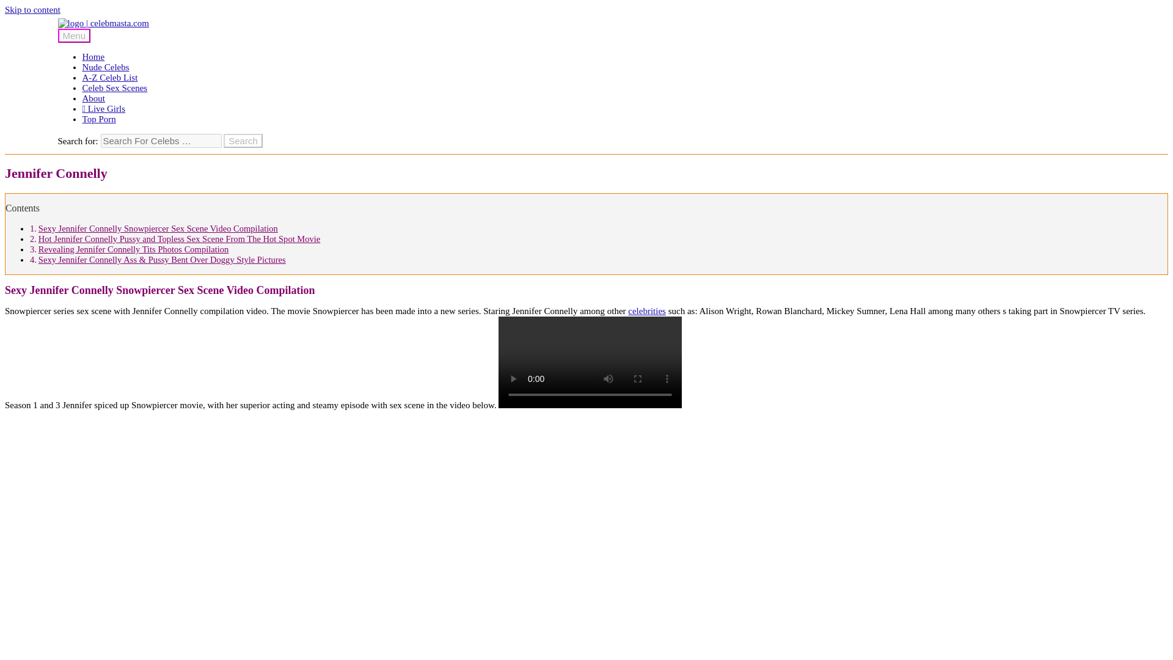  What do you see at coordinates (110, 77) in the screenshot?
I see `A-Z Celeb List` at bounding box center [110, 77].